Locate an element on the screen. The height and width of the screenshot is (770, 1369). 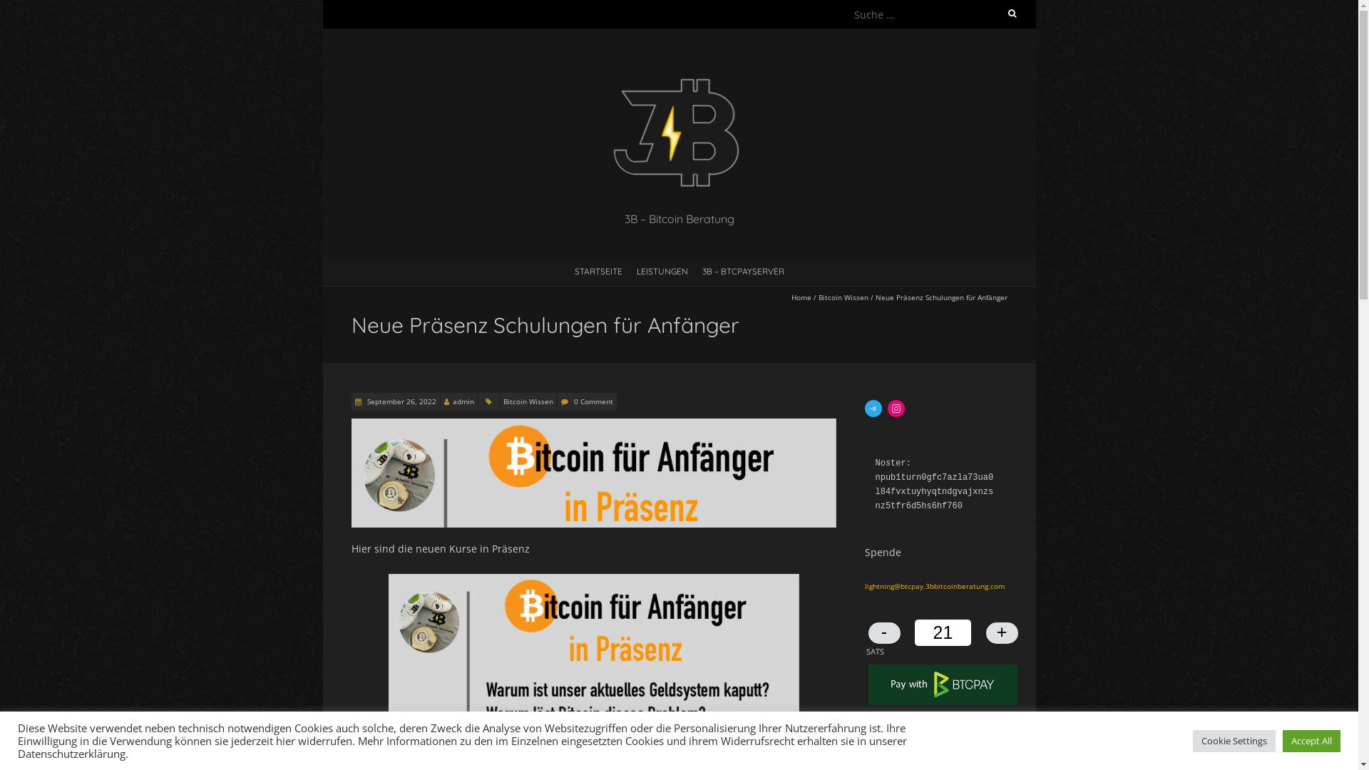
0 Comment is located at coordinates (593, 401).